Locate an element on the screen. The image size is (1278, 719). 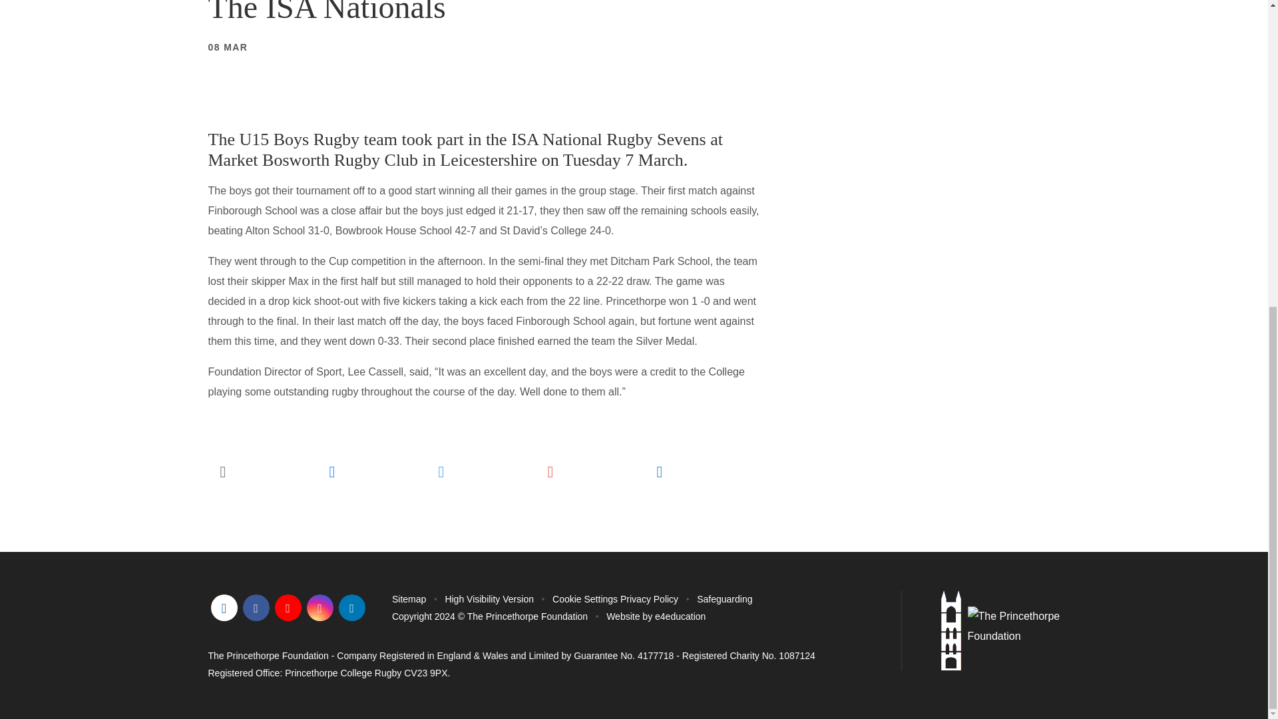
Cookie Settings is located at coordinates (584, 599).